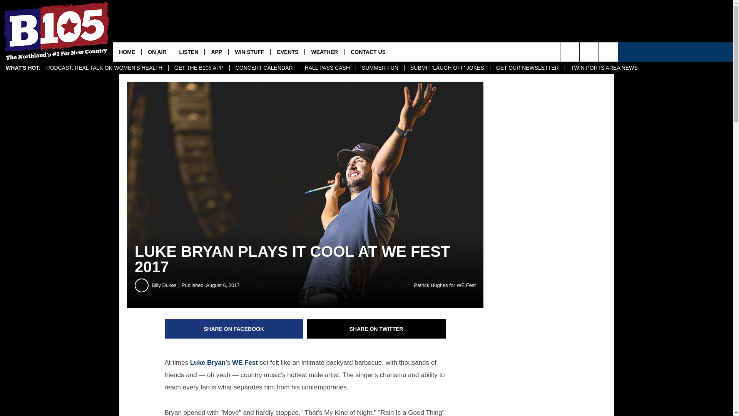  What do you see at coordinates (216, 52) in the screenshot?
I see `APP` at bounding box center [216, 52].